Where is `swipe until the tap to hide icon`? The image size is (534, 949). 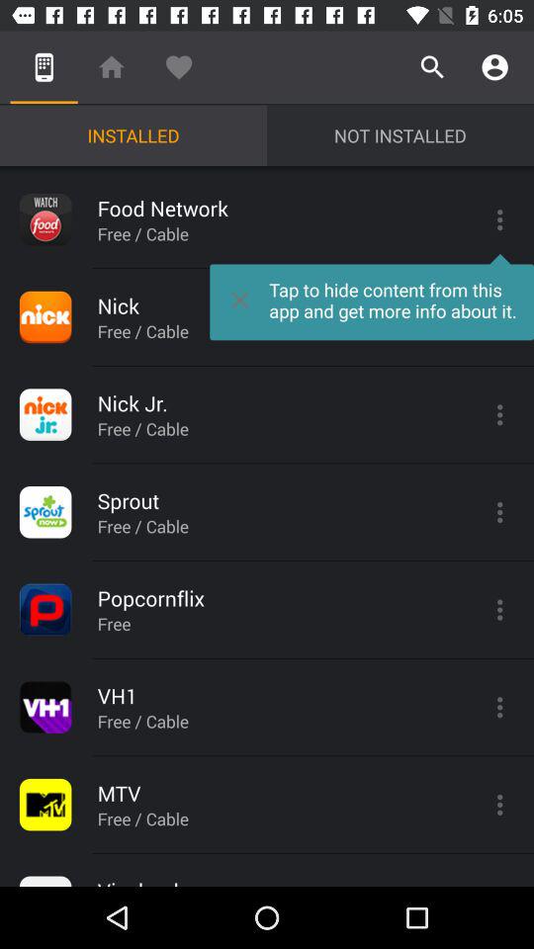 swipe until the tap to hide icon is located at coordinates (372, 297).